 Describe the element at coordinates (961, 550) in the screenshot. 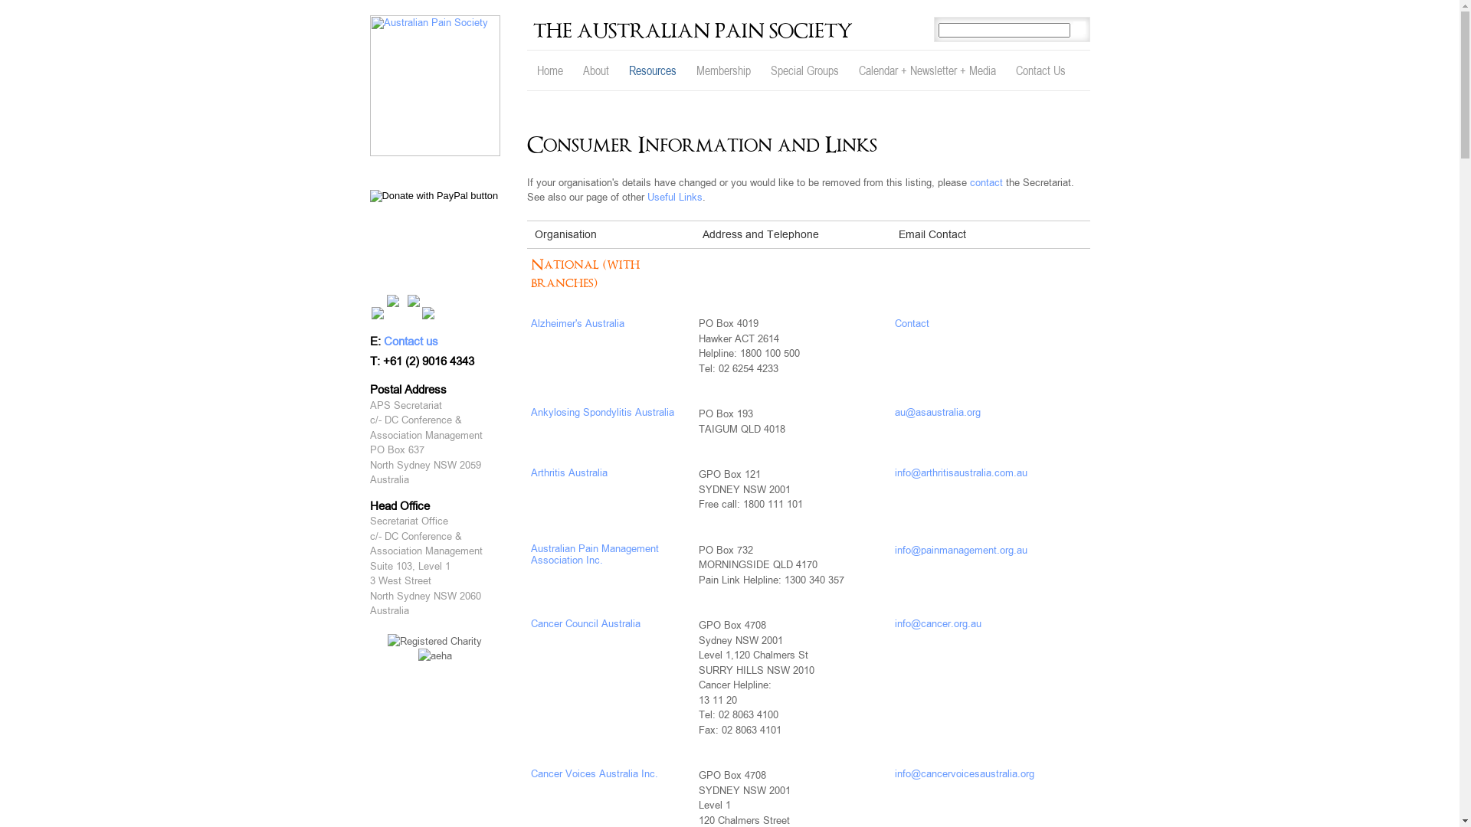

I see `info@painmanagement.org.au` at that location.